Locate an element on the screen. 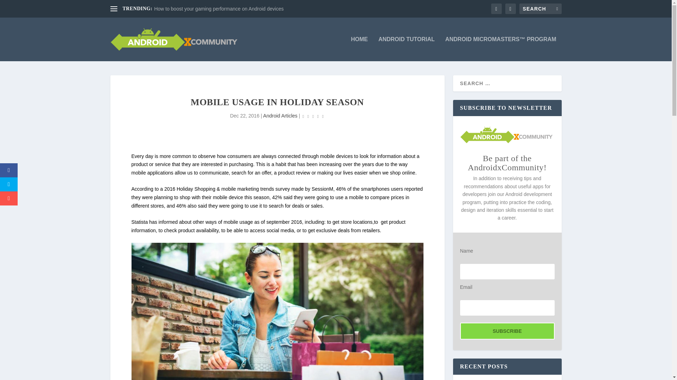 This screenshot has height=380, width=677. Rating: 5.00 is located at coordinates (313, 116).